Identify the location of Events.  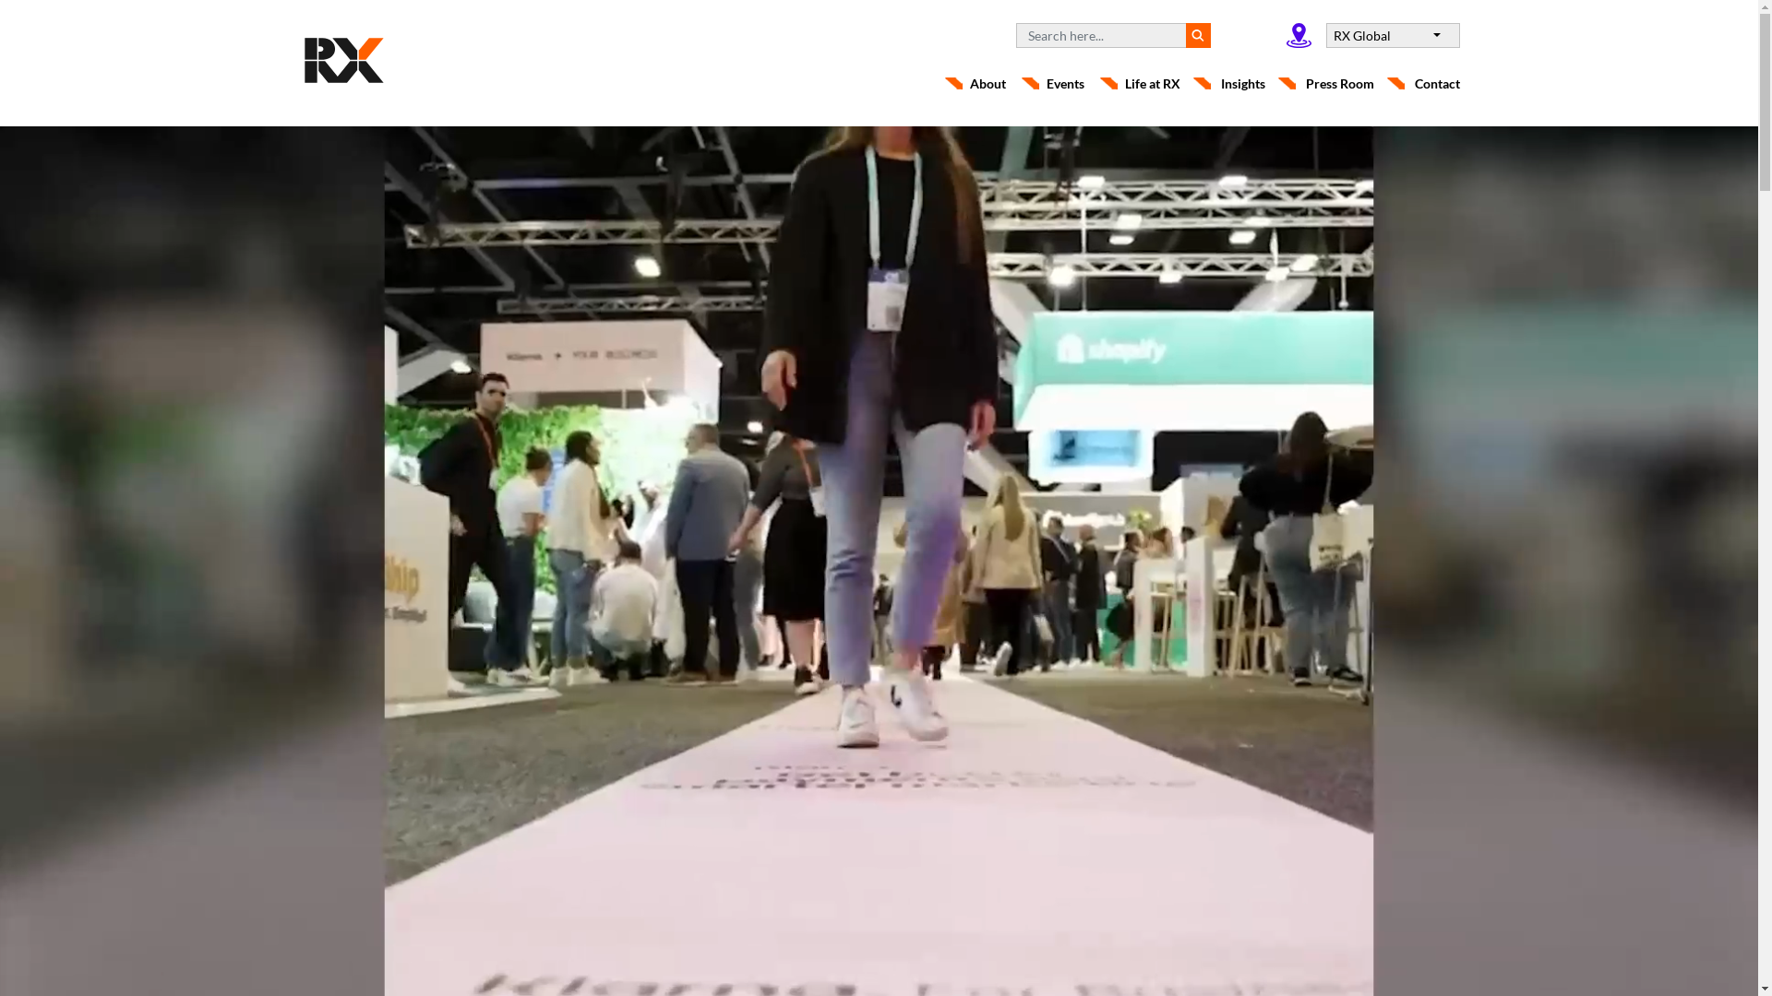
(1067, 83).